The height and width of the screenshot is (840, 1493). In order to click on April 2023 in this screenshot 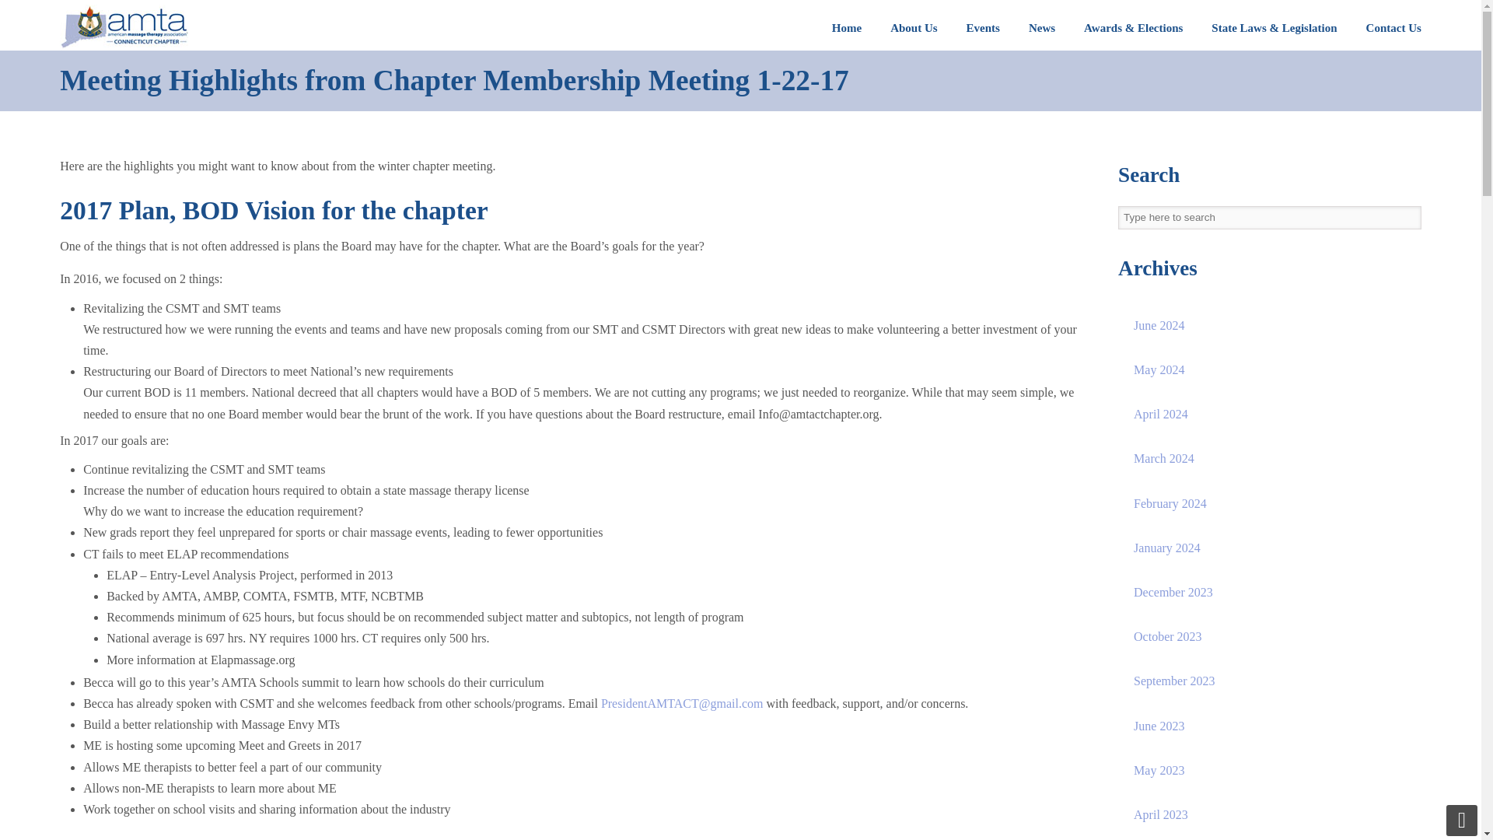, I will do `click(1269, 814)`.